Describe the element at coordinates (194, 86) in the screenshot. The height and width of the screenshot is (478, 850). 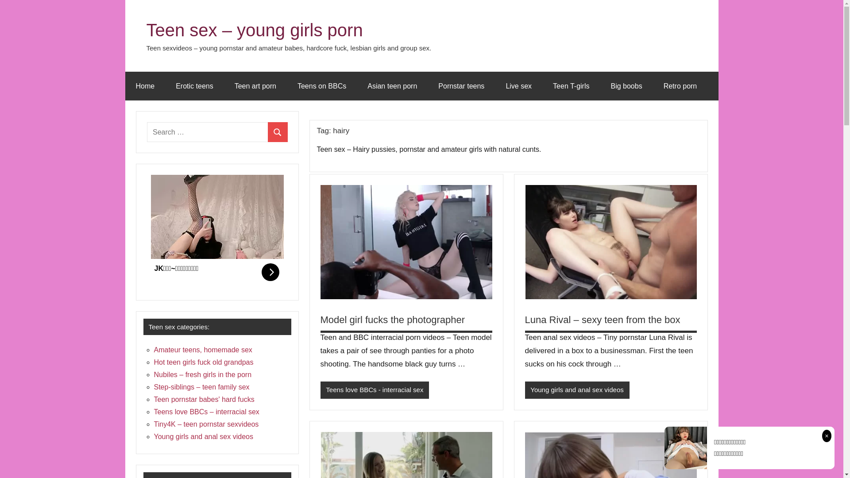
I see `Erotic teens` at that location.